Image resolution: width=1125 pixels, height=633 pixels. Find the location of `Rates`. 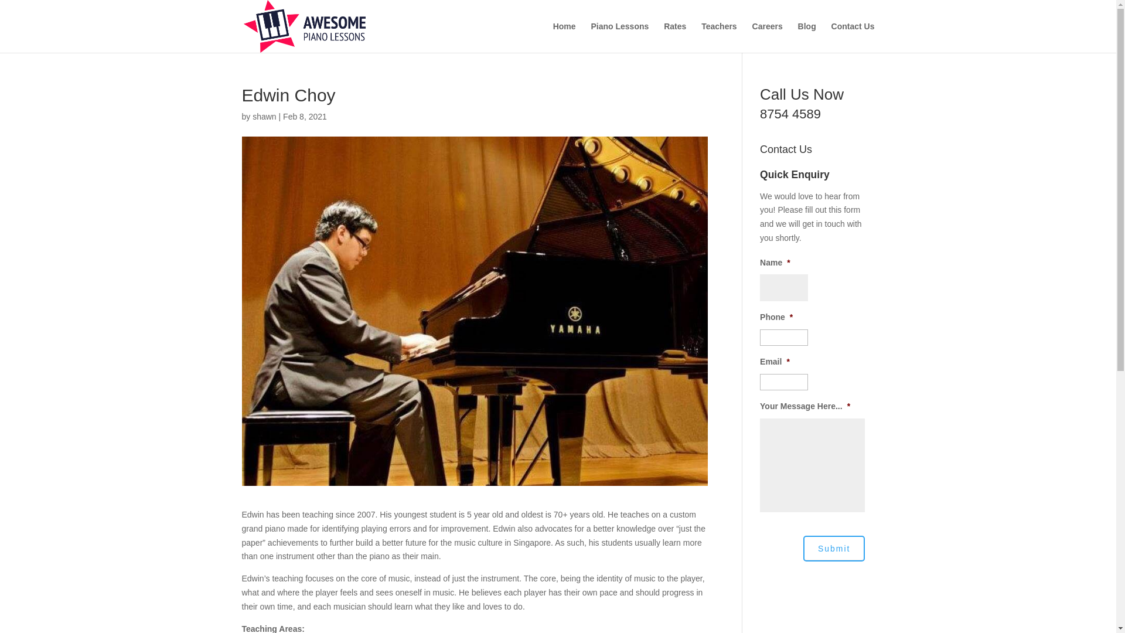

Rates is located at coordinates (675, 37).